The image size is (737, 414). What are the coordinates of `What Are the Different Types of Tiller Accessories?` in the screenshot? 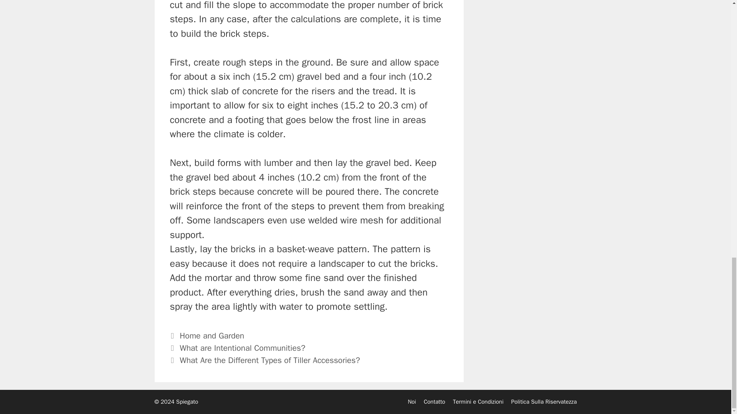 It's located at (270, 360).